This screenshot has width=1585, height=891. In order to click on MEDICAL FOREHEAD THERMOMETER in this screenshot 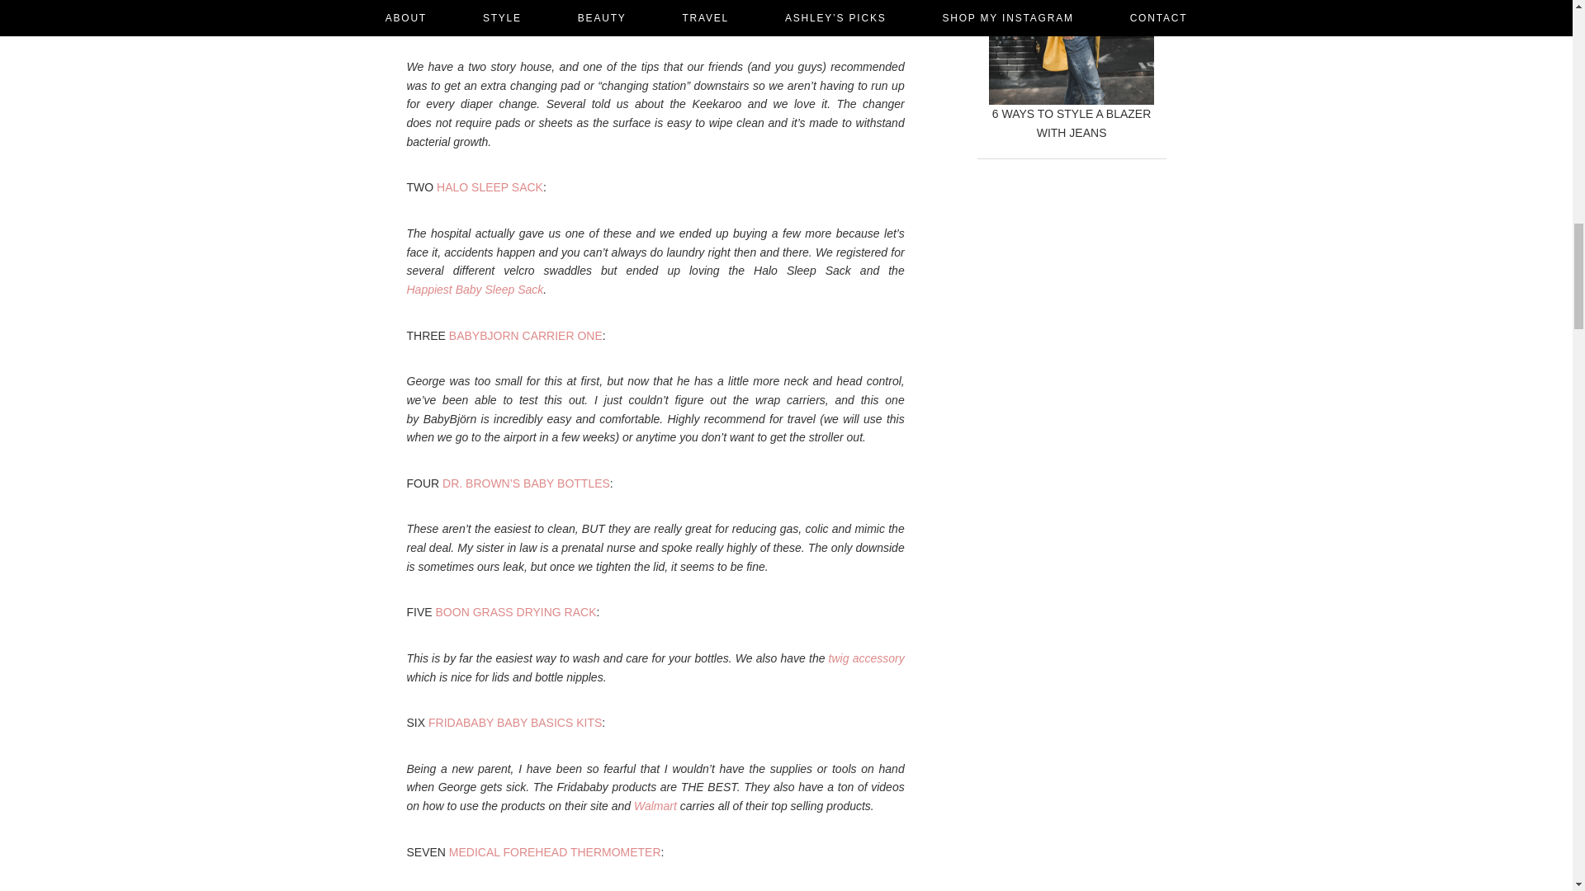, I will do `click(555, 851)`.